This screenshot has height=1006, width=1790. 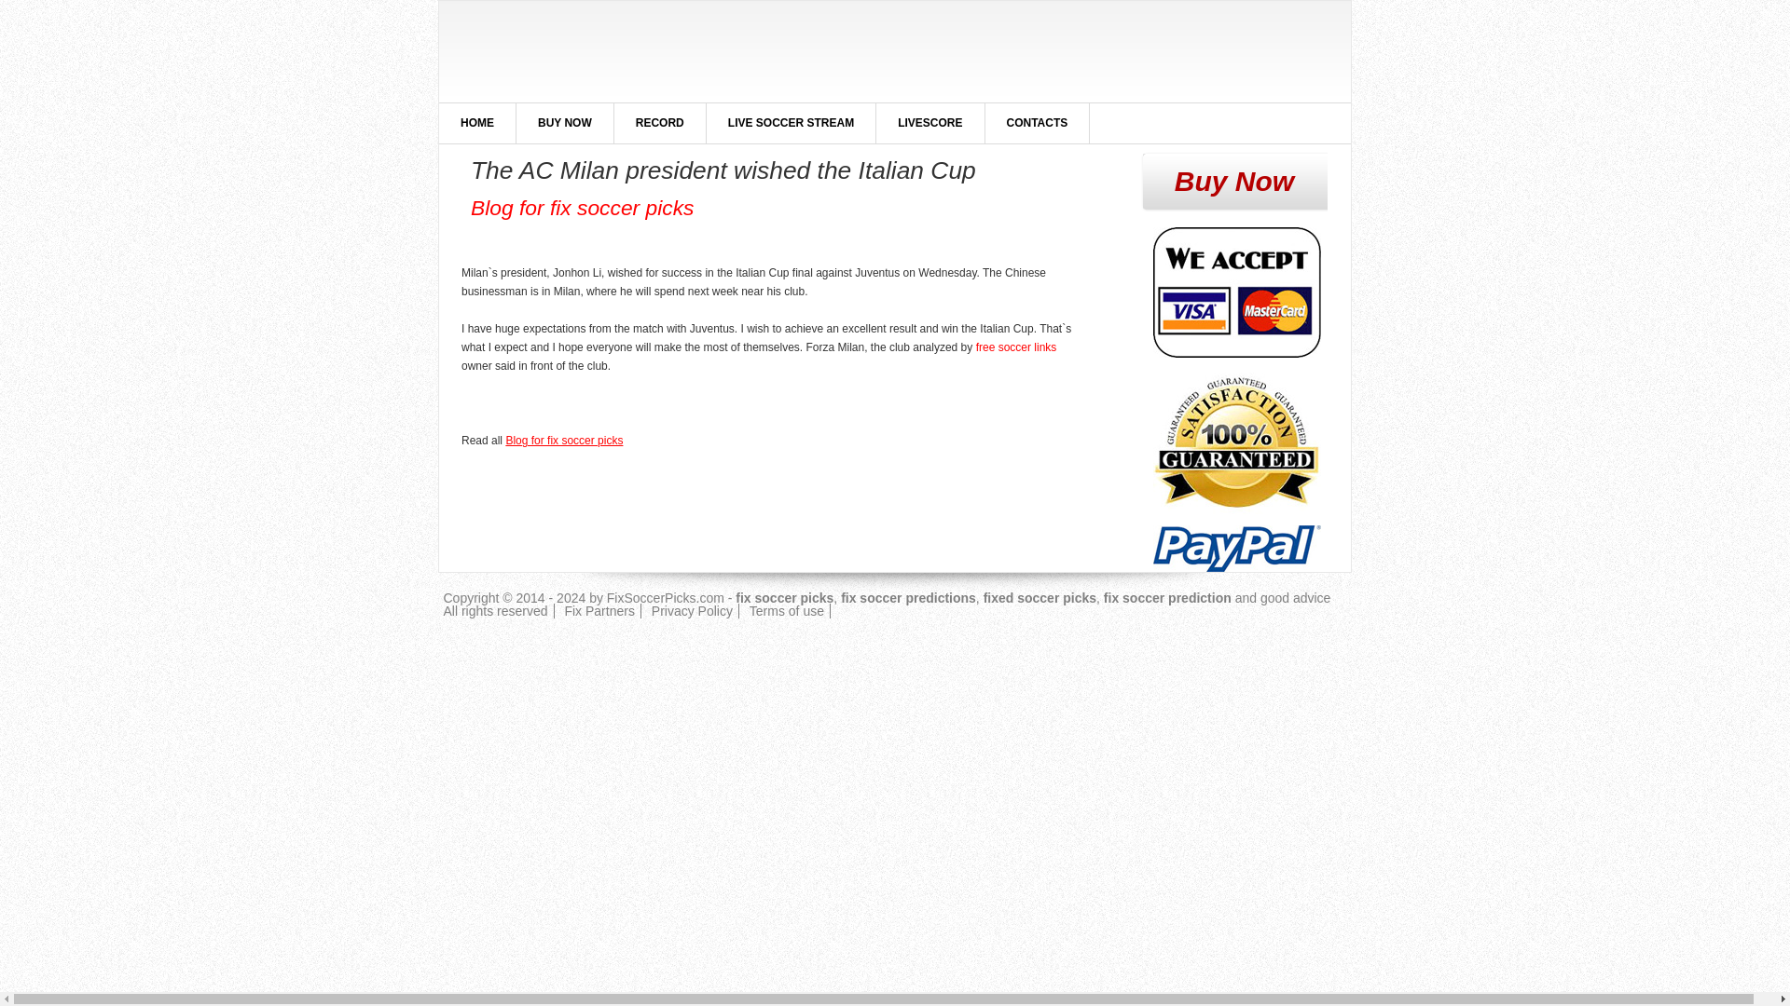 I want to click on LIVESCORE, so click(x=929, y=123).